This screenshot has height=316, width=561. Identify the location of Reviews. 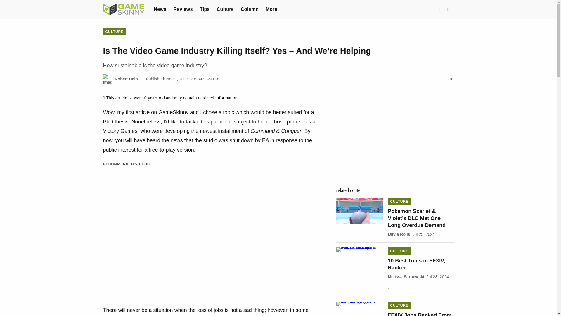
(183, 9).